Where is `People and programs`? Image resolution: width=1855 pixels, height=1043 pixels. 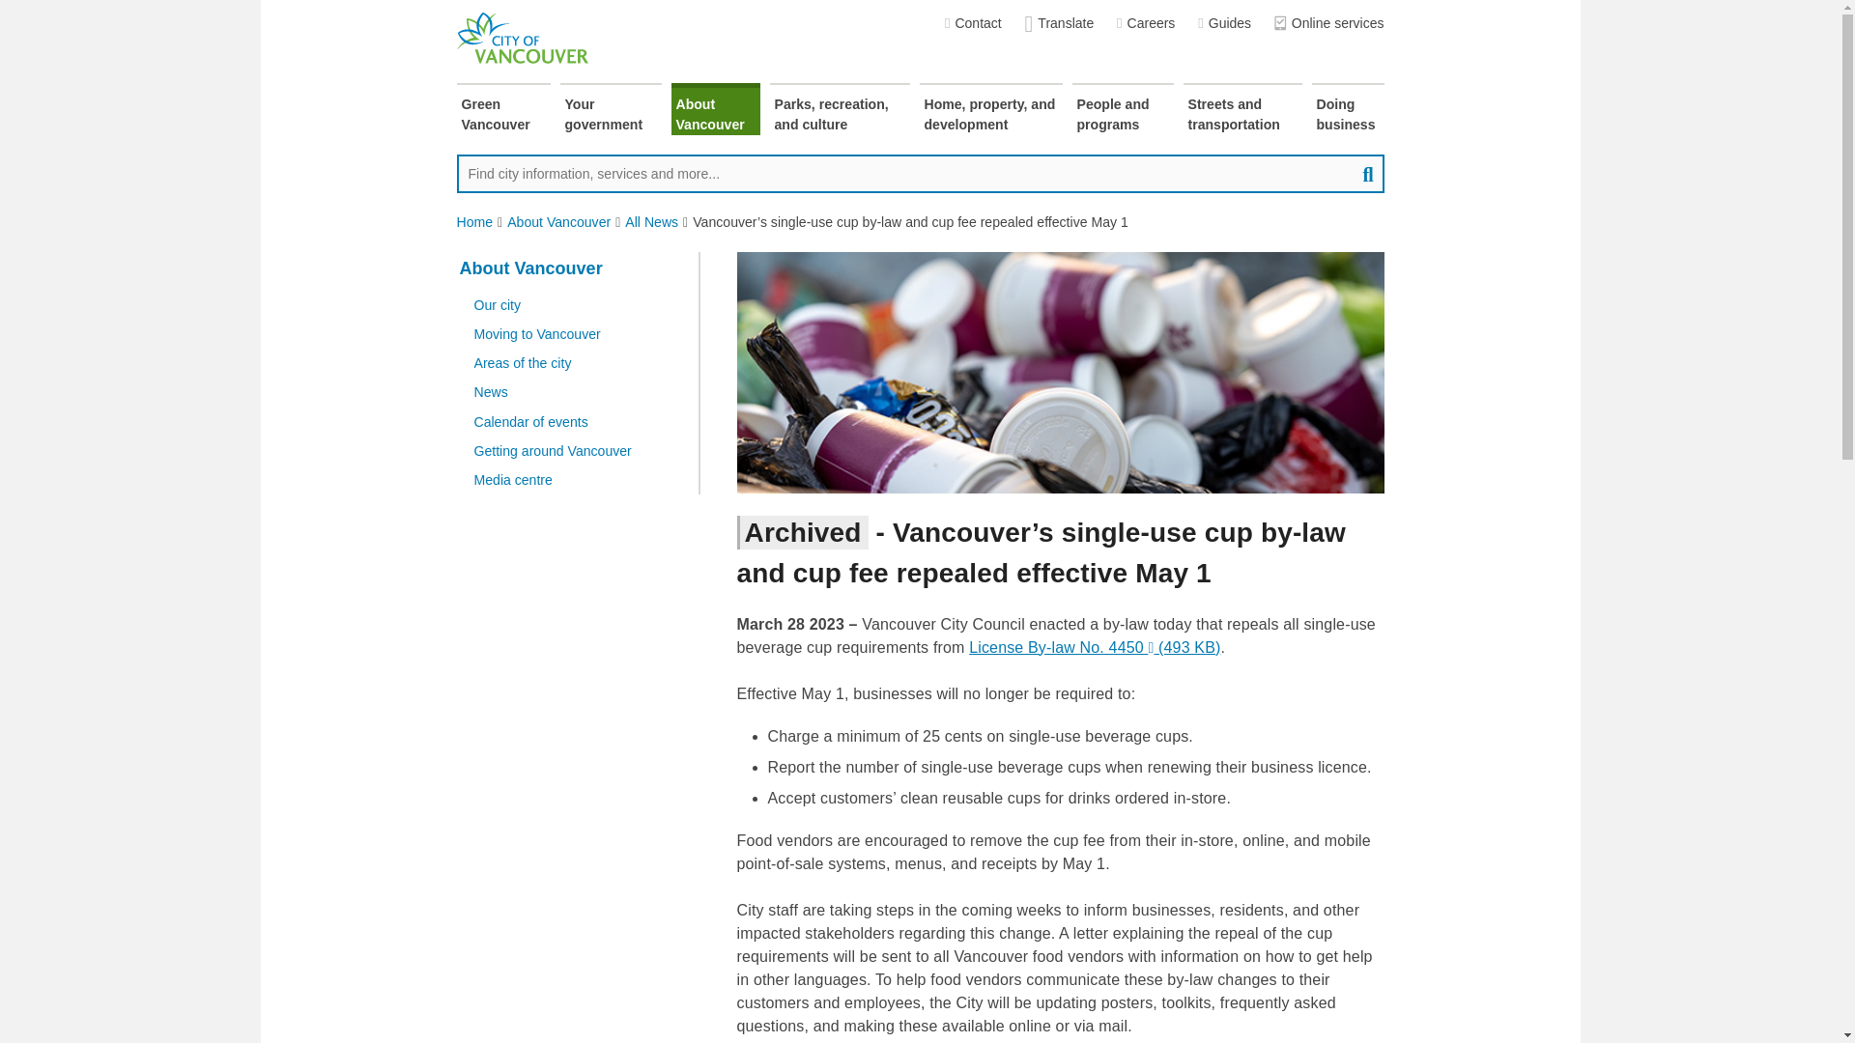 People and programs is located at coordinates (1123, 109).